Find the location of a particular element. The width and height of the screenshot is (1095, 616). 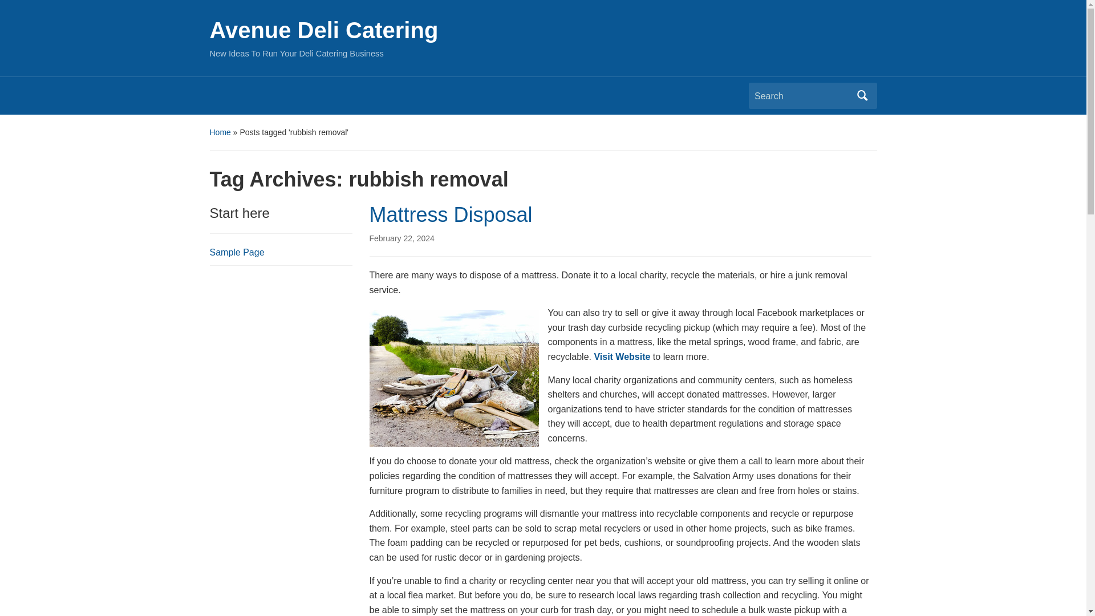

February 22, 2024 is located at coordinates (402, 238).